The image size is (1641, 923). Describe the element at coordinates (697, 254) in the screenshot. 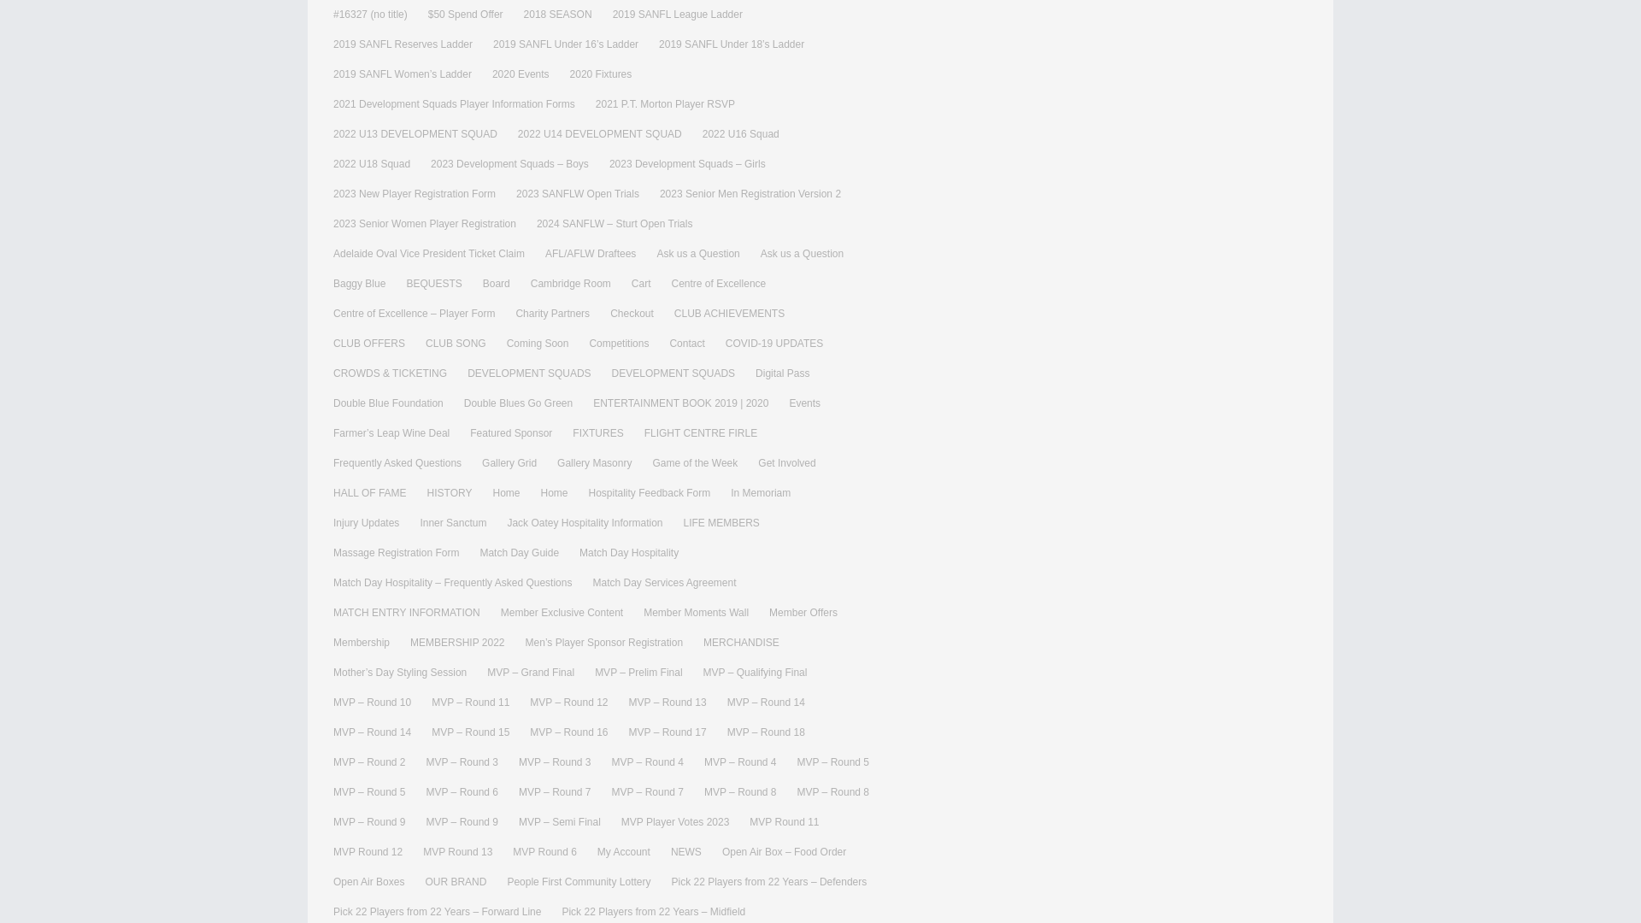

I see `Ask us a Question` at that location.